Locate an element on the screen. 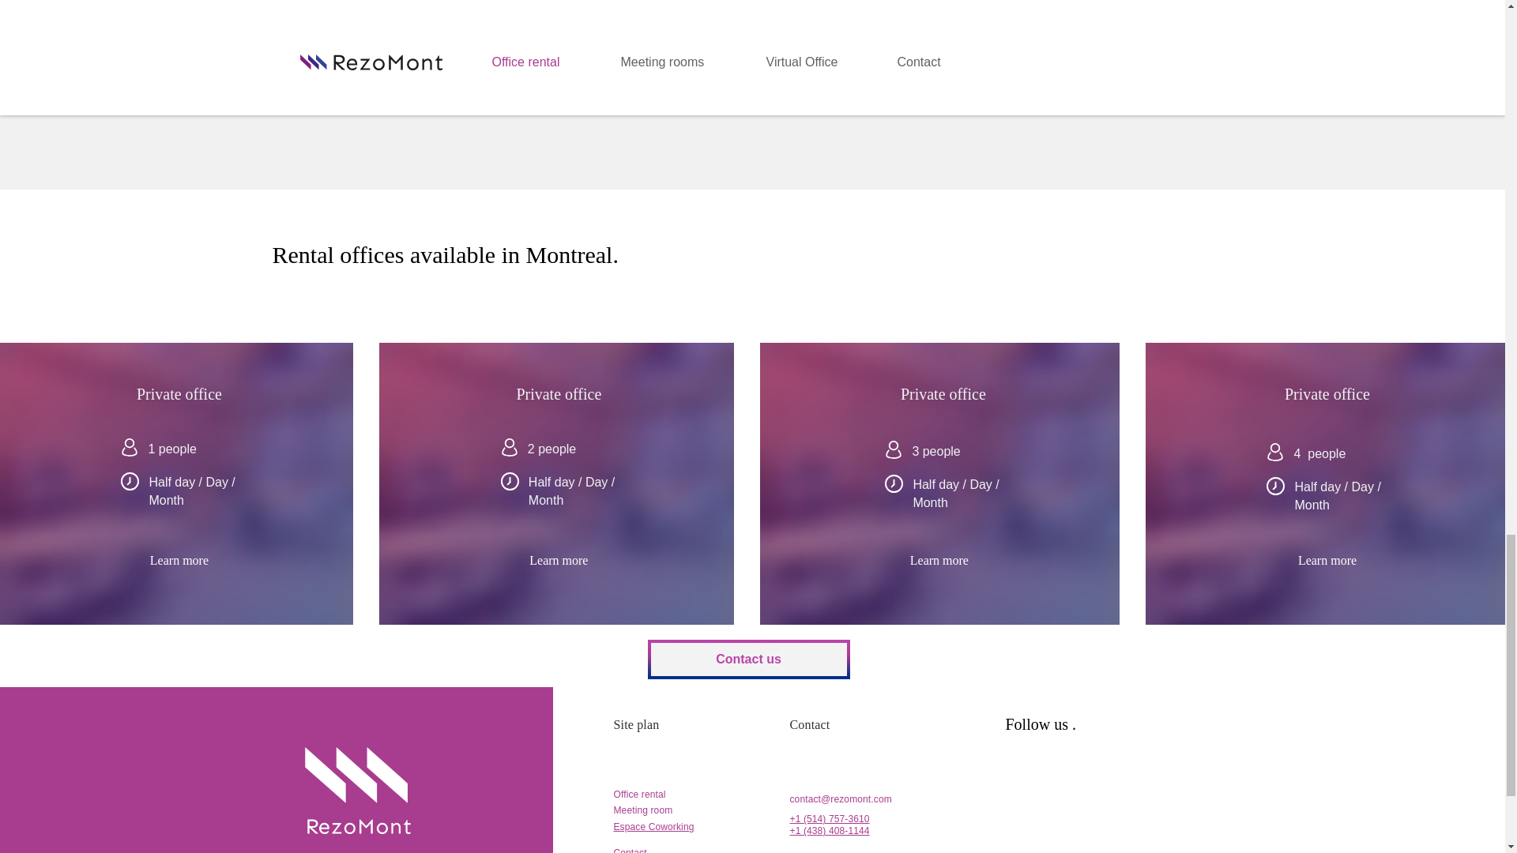 The image size is (1517, 853). Learn more is located at coordinates (559, 561).